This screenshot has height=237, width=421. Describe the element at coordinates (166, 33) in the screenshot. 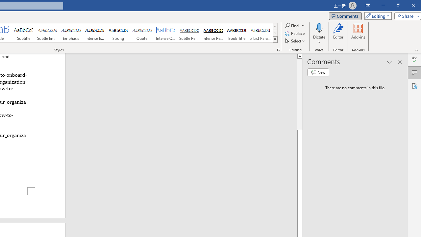

I see `Intense Quote` at that location.